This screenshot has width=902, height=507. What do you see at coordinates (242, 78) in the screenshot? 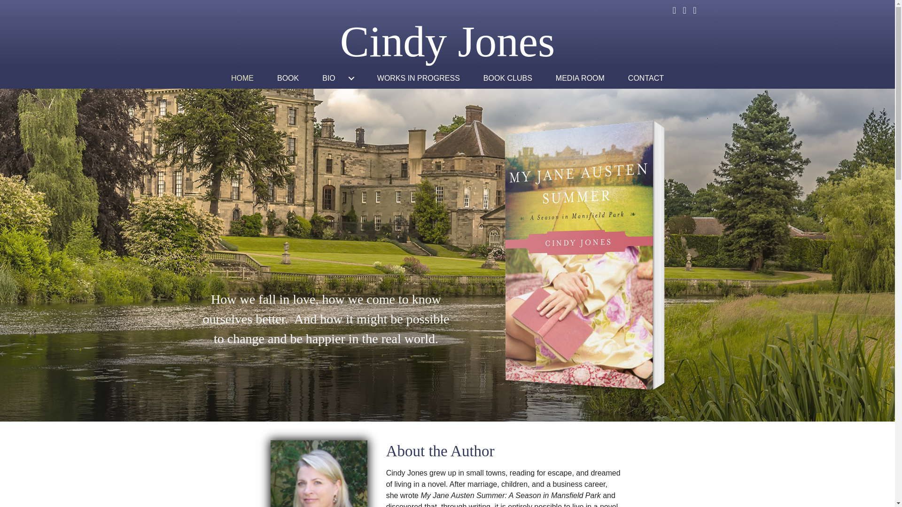
I see `HOME` at bounding box center [242, 78].